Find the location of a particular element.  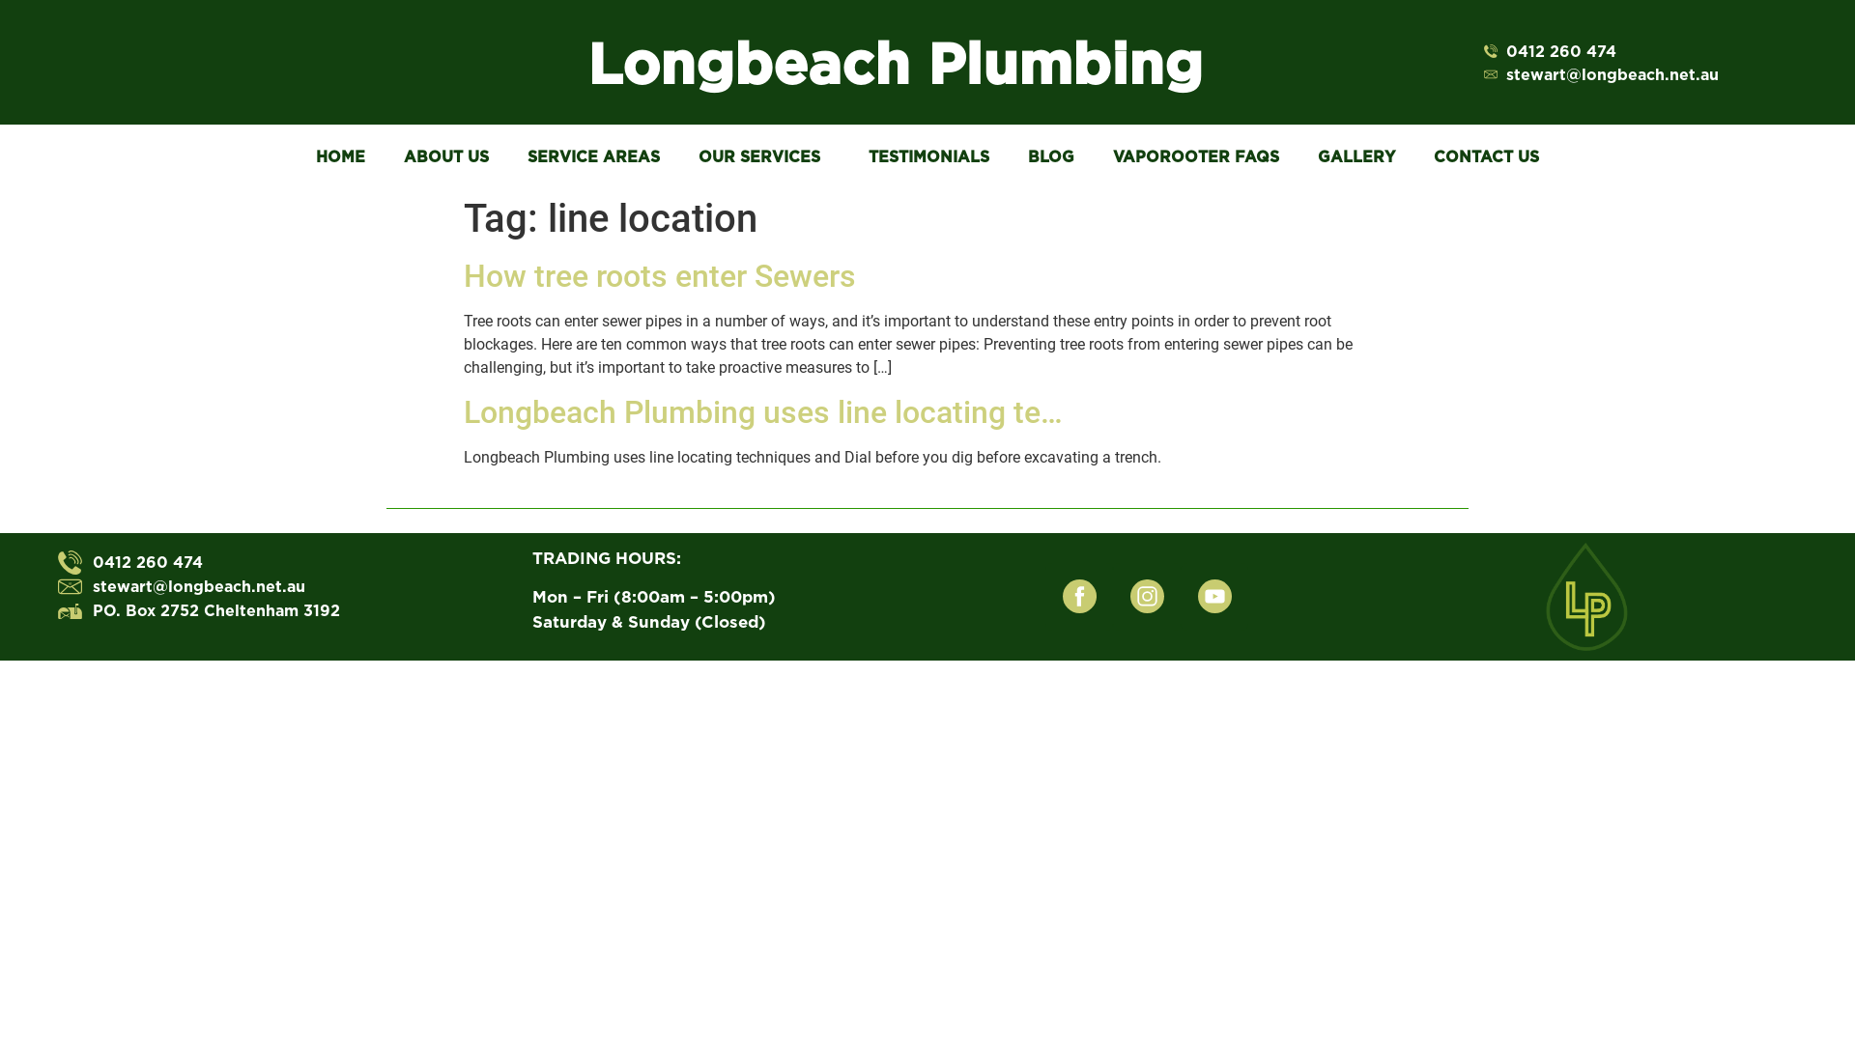

ABOUT US is located at coordinates (446, 156).